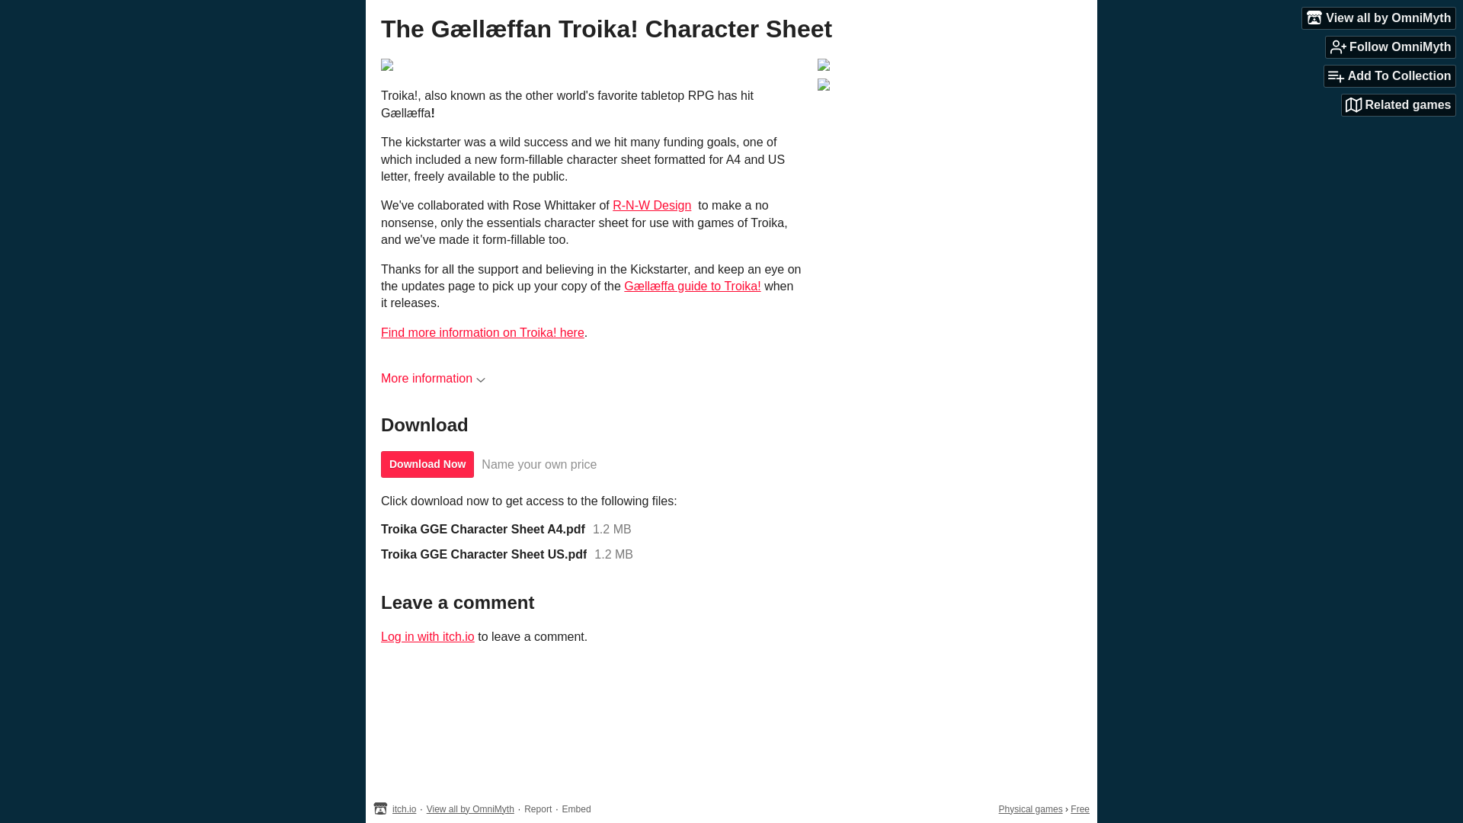  What do you see at coordinates (482, 332) in the screenshot?
I see `Find more information on Troika! here` at bounding box center [482, 332].